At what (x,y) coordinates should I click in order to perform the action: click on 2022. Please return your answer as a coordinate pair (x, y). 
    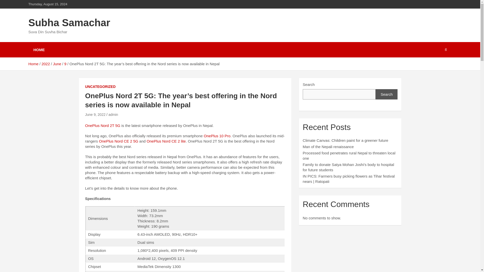
    Looking at the image, I should click on (46, 64).